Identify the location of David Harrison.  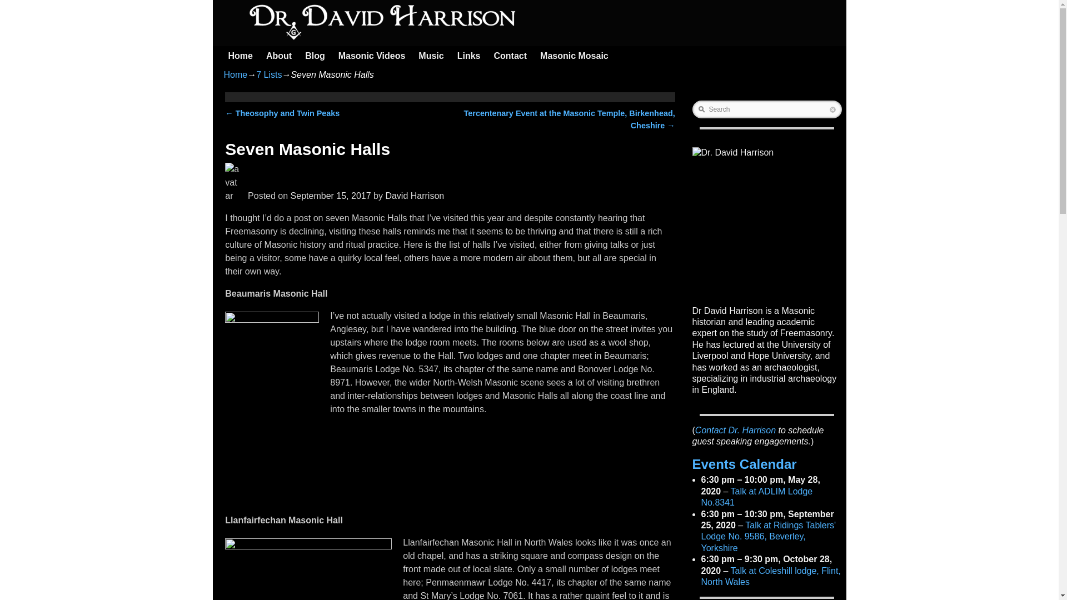
(415, 196).